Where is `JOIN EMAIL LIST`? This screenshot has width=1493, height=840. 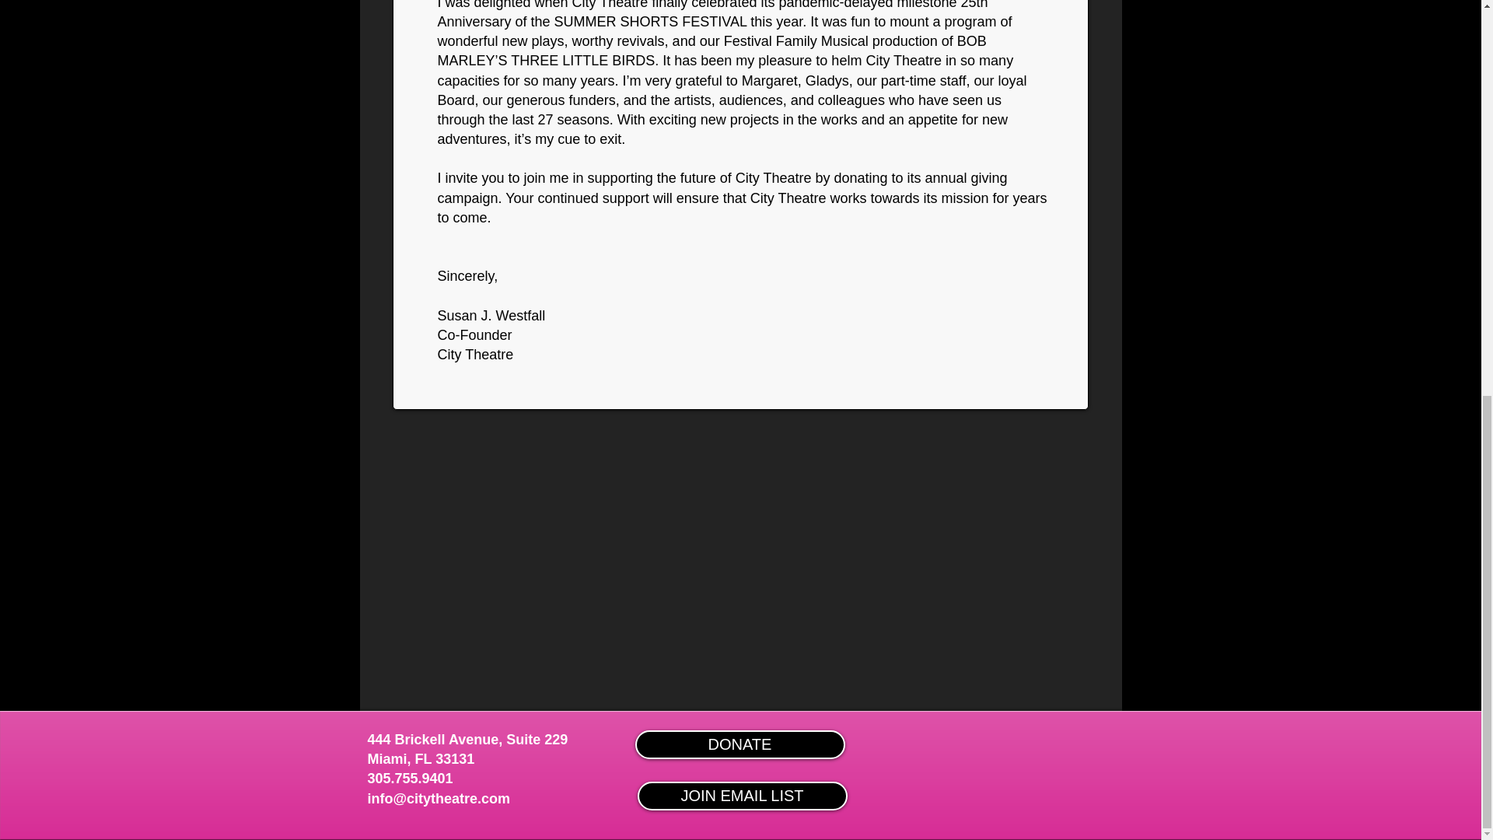
JOIN EMAIL LIST is located at coordinates (742, 796).